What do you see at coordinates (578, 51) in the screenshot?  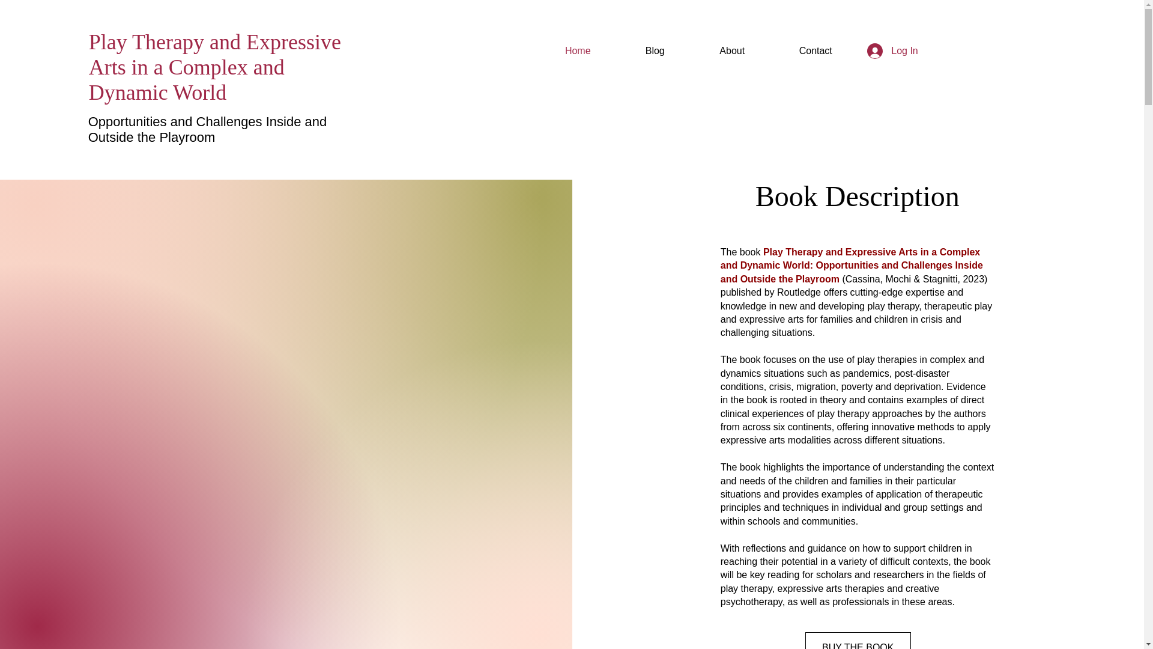 I see `Home` at bounding box center [578, 51].